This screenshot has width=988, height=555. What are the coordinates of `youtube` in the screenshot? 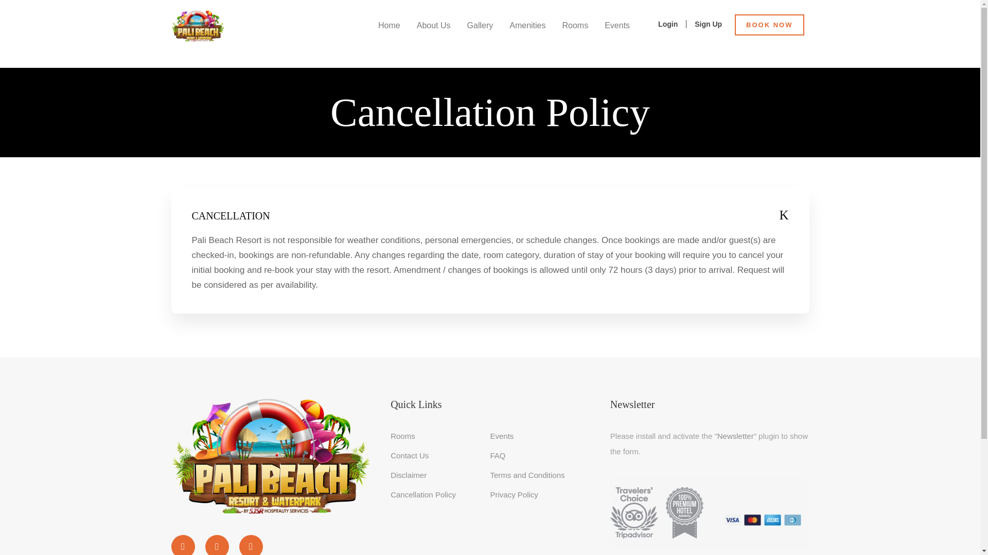 It's located at (216, 545).